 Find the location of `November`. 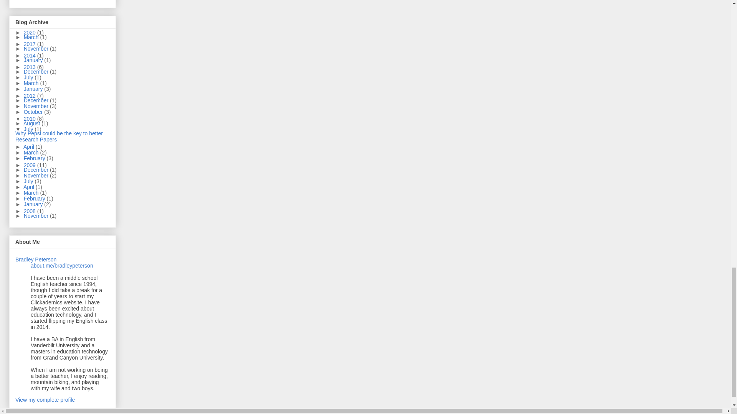

November is located at coordinates (37, 48).